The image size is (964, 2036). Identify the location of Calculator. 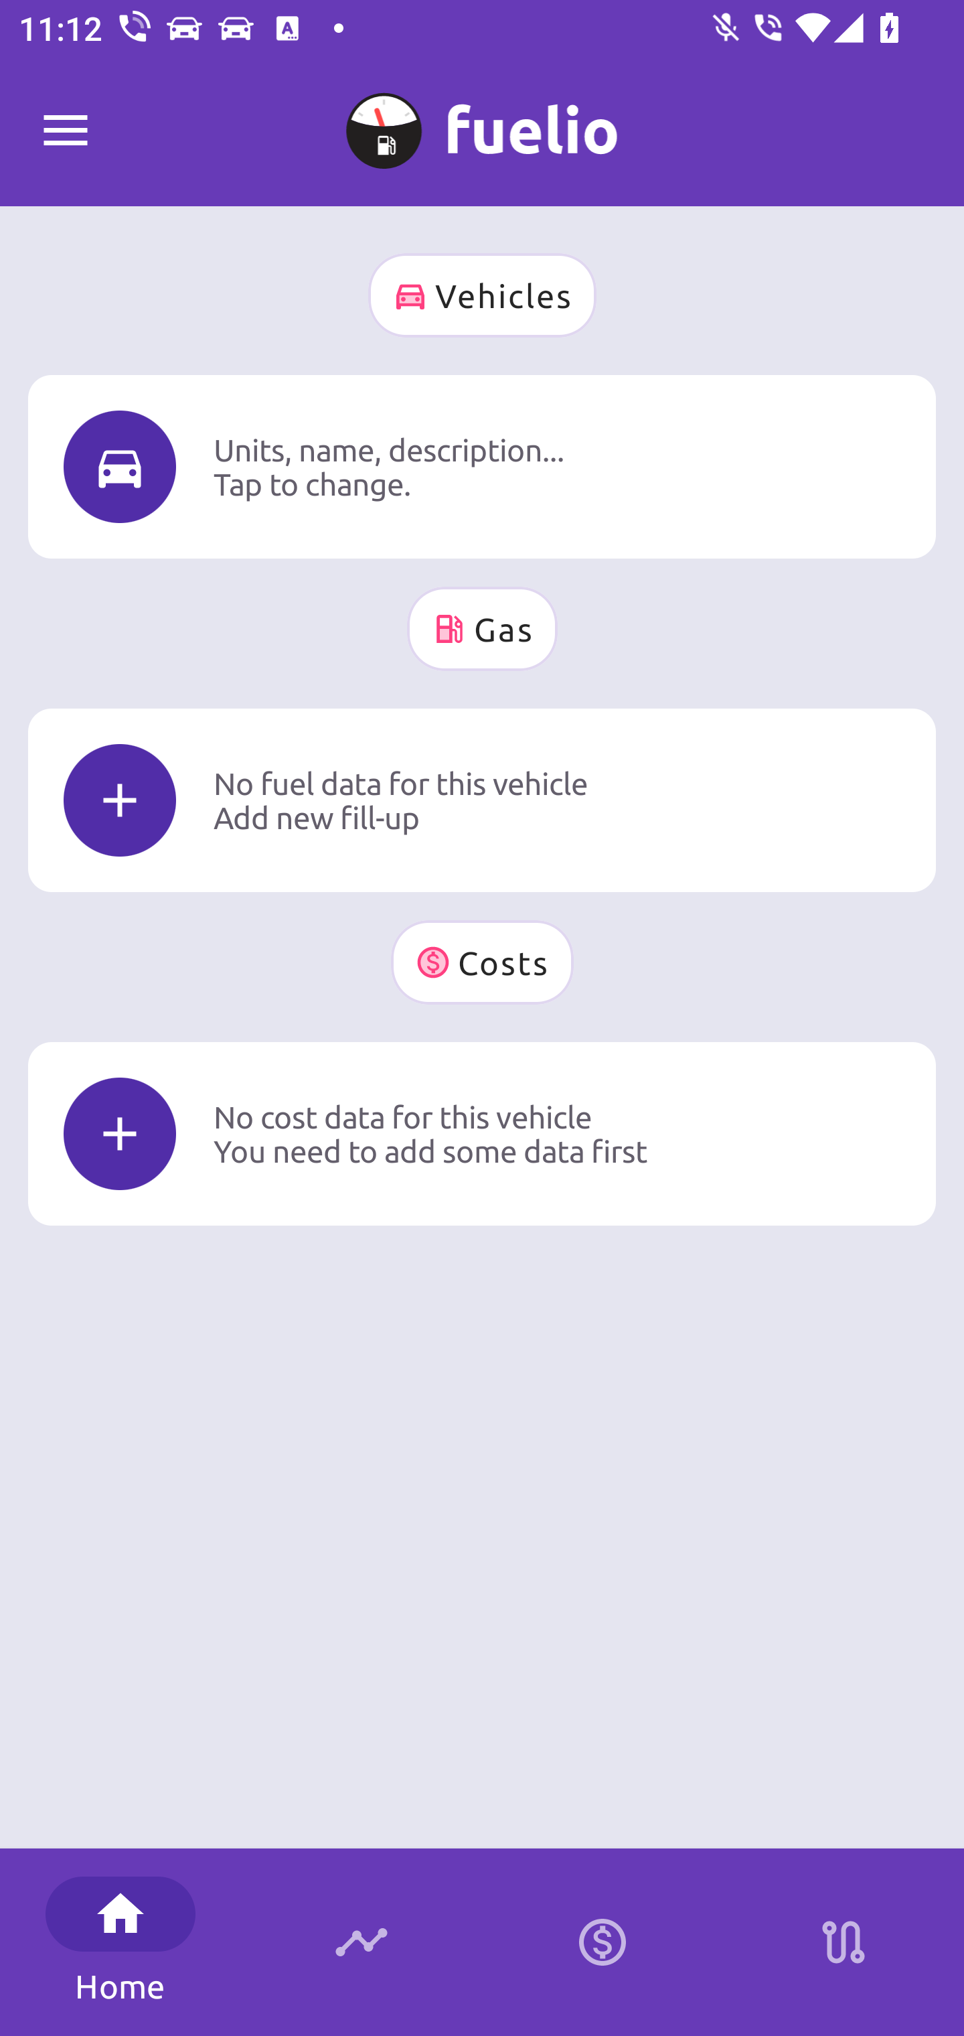
(602, 1942).